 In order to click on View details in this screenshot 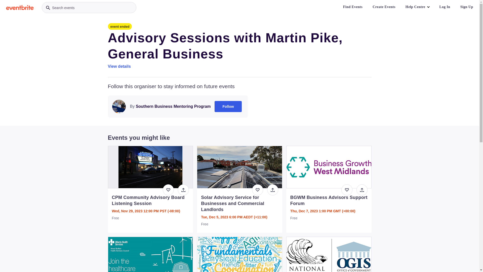, I will do `click(119, 66)`.